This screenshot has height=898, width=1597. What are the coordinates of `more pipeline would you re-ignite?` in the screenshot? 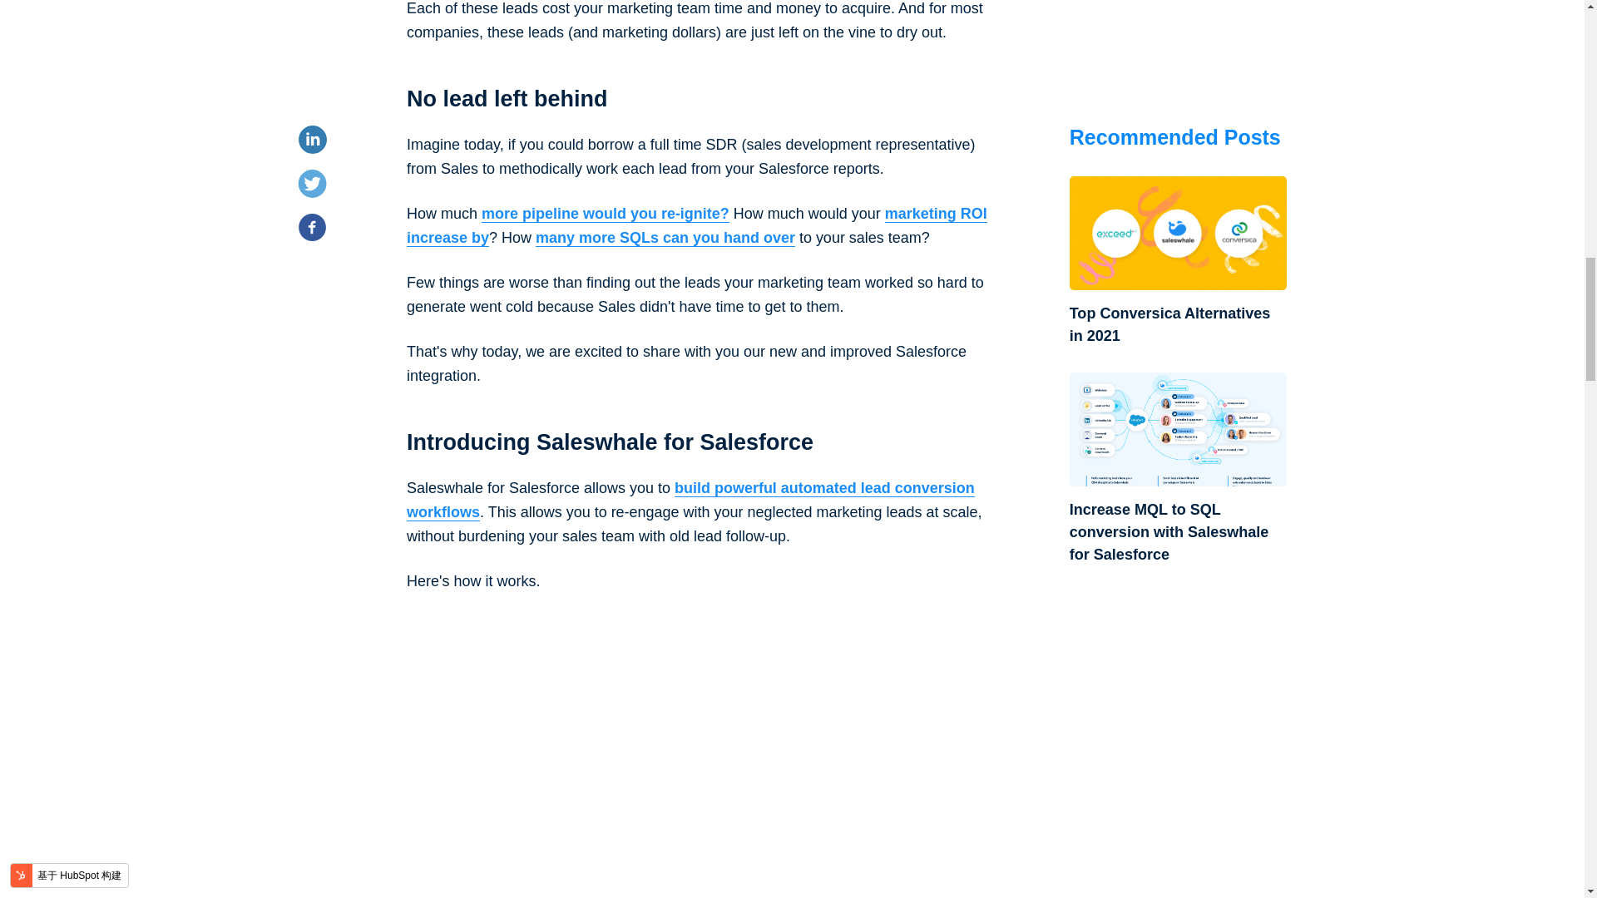 It's located at (606, 214).